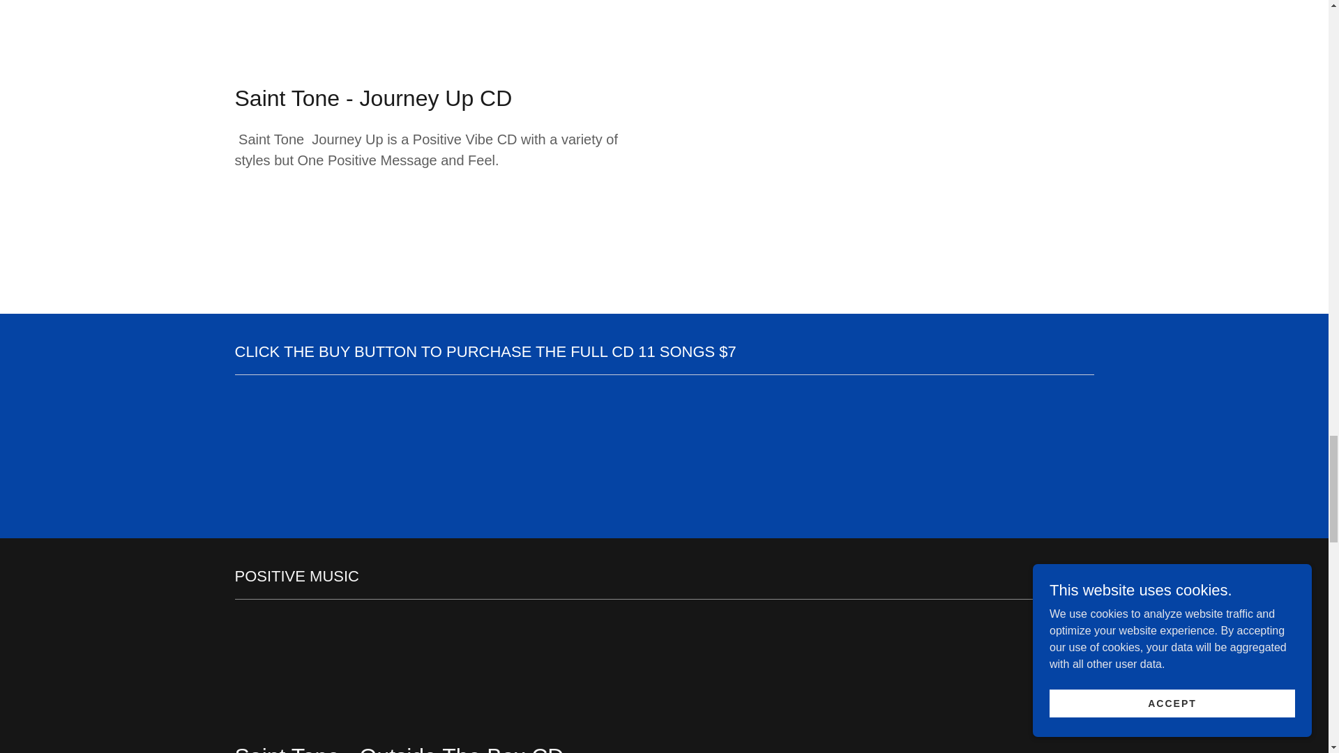  I want to click on Clickable audio widget, so click(887, 690).